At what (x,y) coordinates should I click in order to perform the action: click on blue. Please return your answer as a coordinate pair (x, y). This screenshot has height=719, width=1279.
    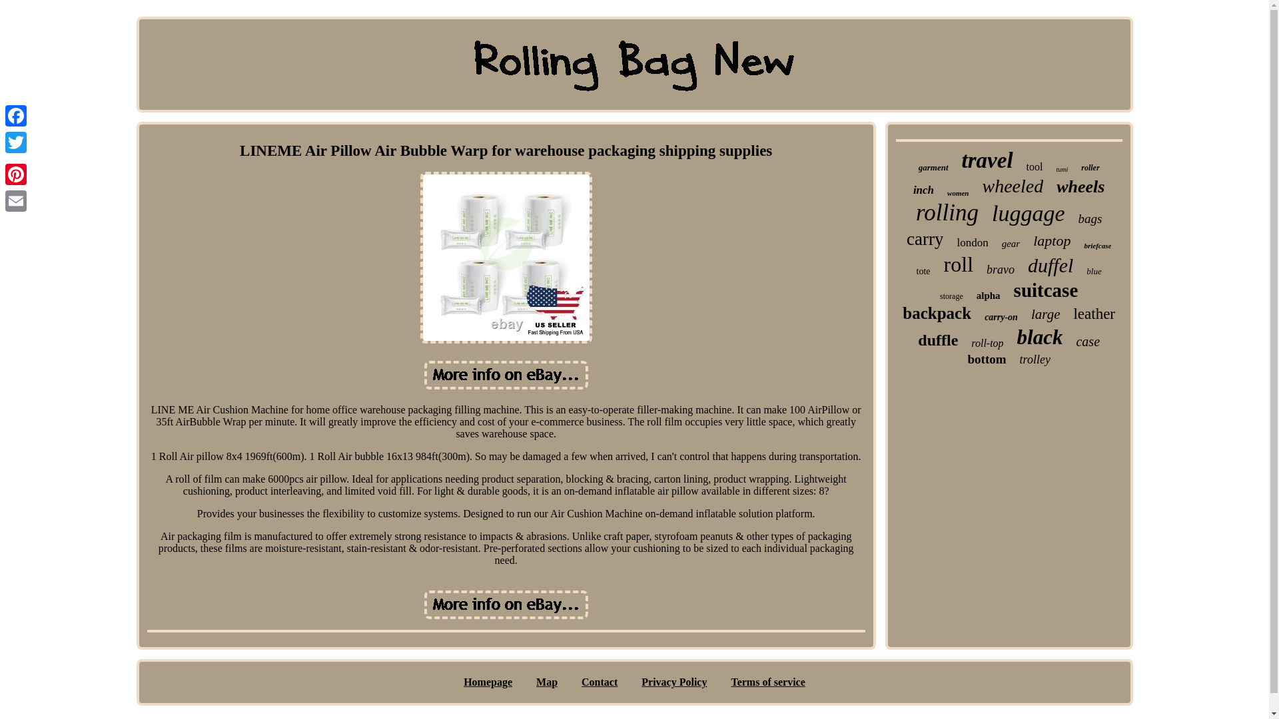
    Looking at the image, I should click on (1094, 271).